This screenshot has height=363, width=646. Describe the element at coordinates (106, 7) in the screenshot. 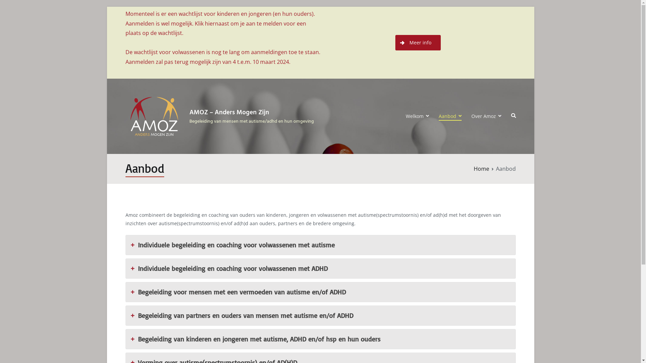

I see `Spring naar de inhoud` at that location.